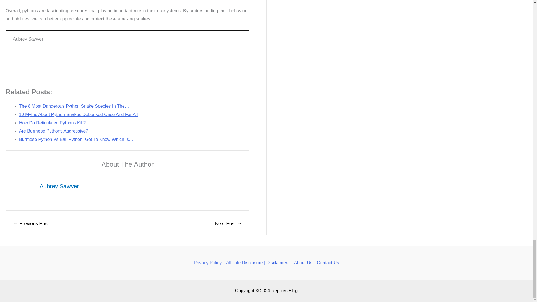  Describe the element at coordinates (327, 263) in the screenshot. I see `Contact Us` at that location.